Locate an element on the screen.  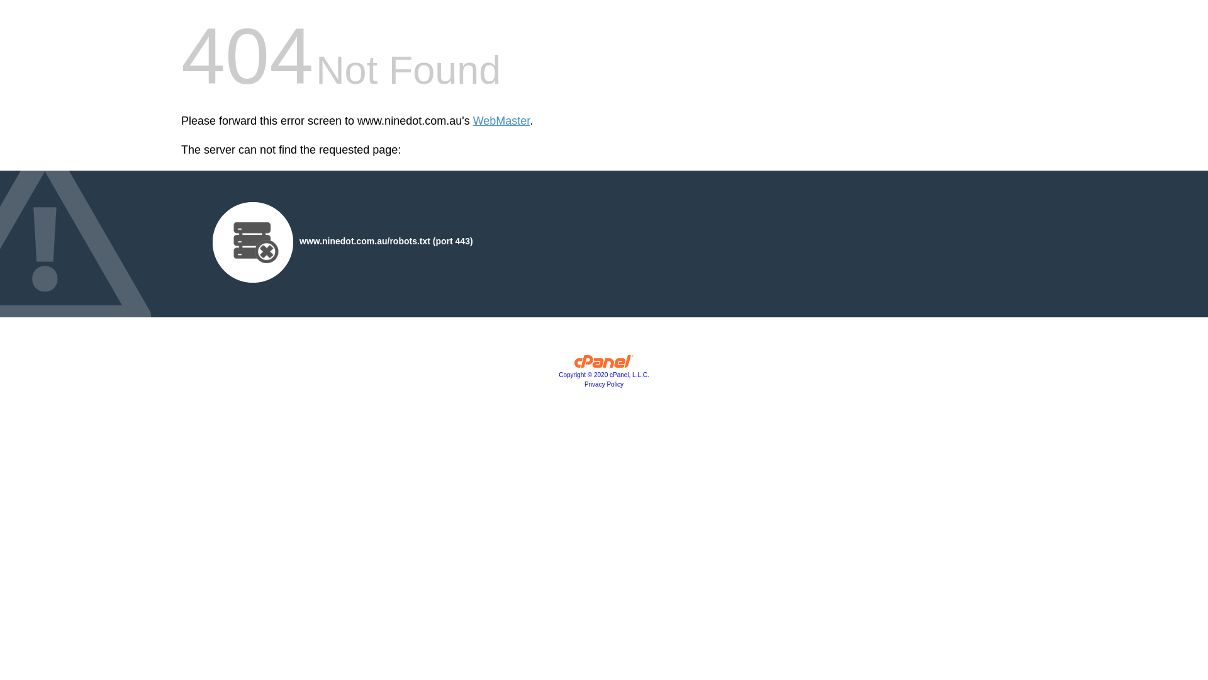
Privacy Policy is located at coordinates (604, 384).